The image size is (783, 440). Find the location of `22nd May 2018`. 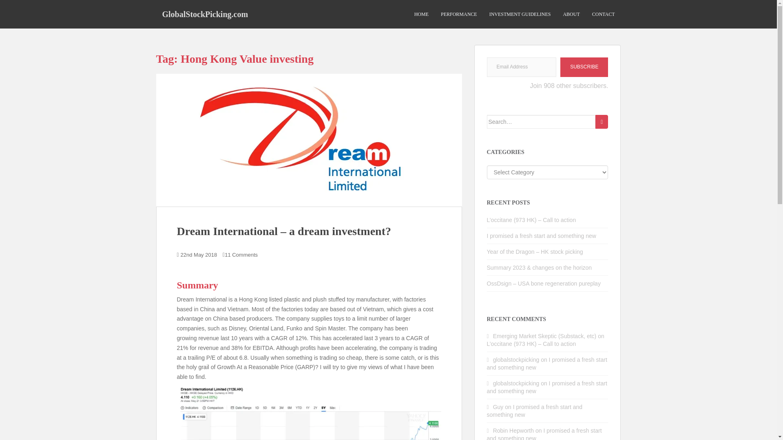

22nd May 2018 is located at coordinates (199, 254).